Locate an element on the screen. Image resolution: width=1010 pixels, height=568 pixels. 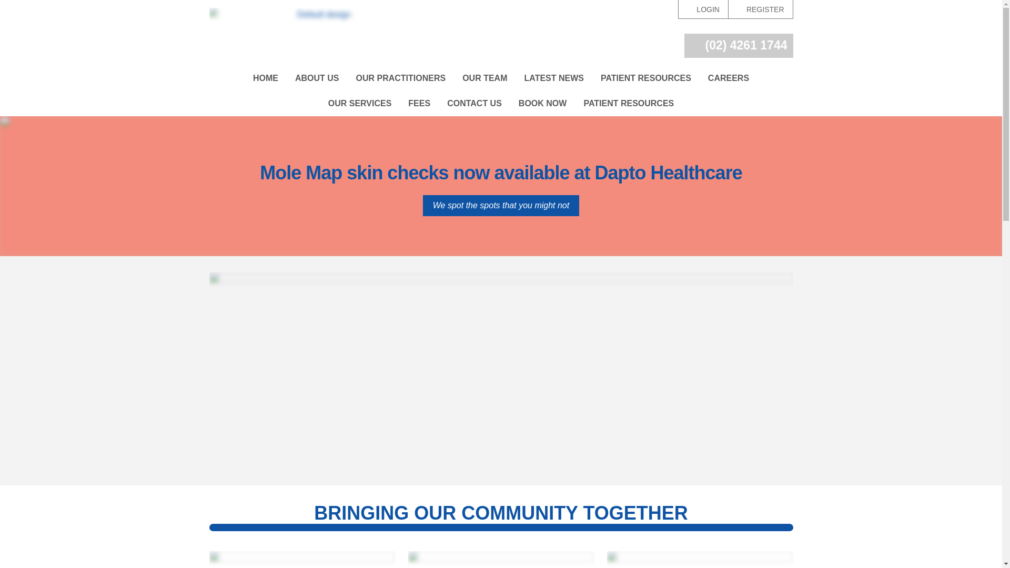
PATIENT RESOURCES is located at coordinates (646, 78).